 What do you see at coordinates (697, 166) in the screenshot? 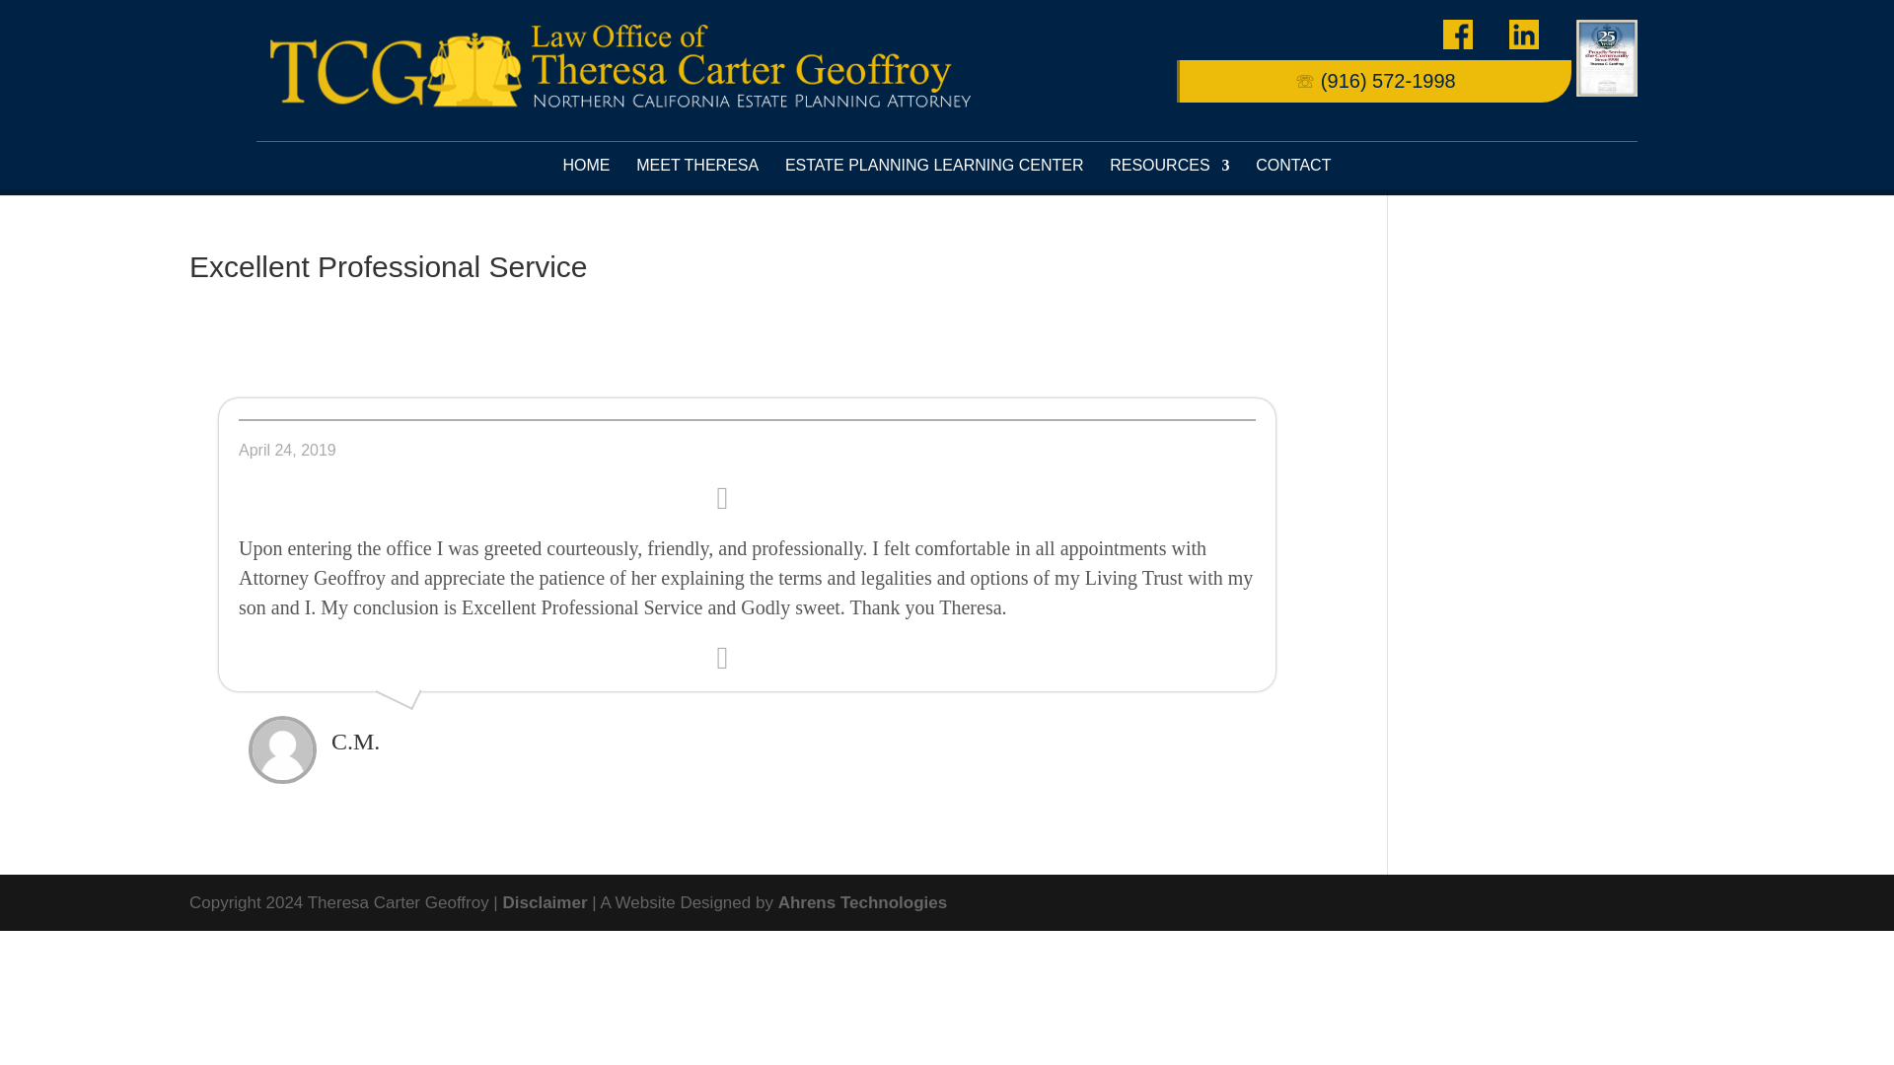
I see `MEET THERESA` at bounding box center [697, 166].